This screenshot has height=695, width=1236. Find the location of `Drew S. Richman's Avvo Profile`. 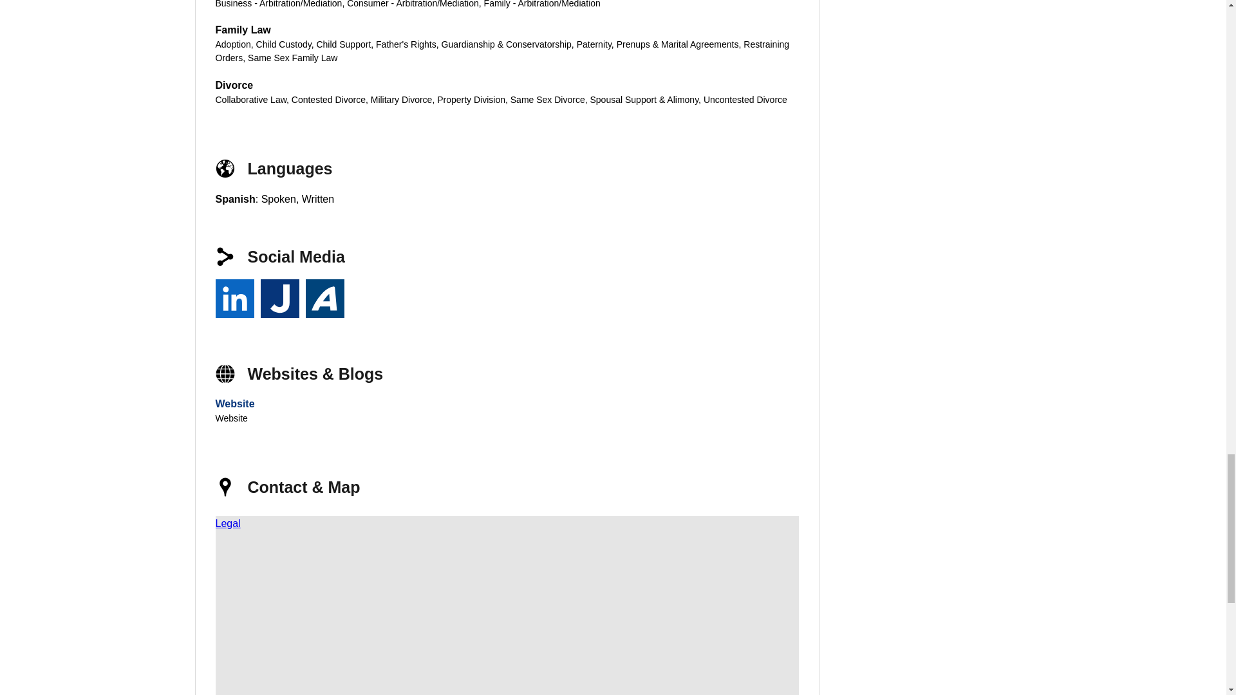

Drew S. Richman's Avvo Profile is located at coordinates (324, 299).